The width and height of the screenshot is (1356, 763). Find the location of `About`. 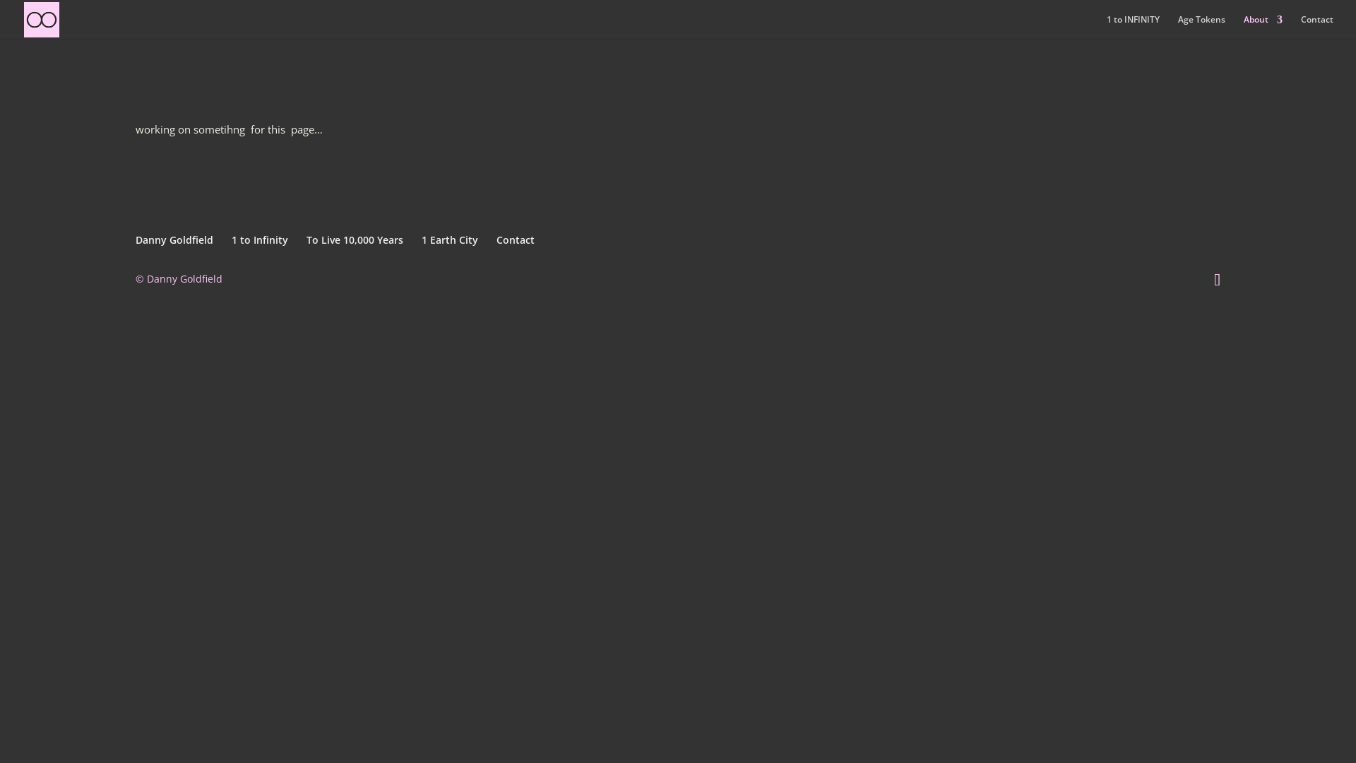

About is located at coordinates (1263, 27).